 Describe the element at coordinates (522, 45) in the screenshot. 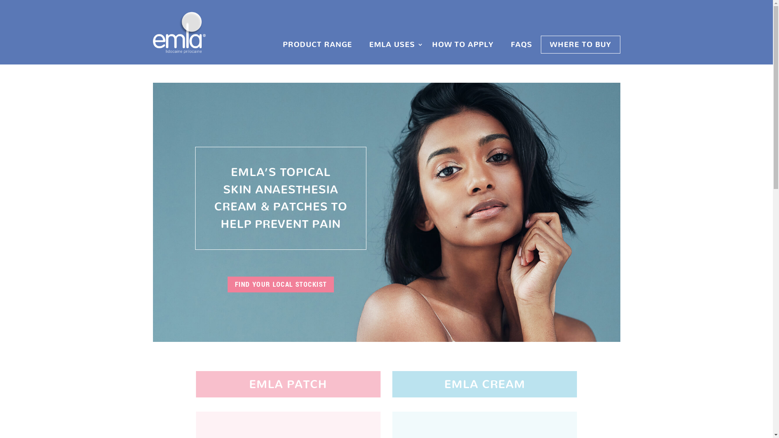

I see `FAQS` at that location.